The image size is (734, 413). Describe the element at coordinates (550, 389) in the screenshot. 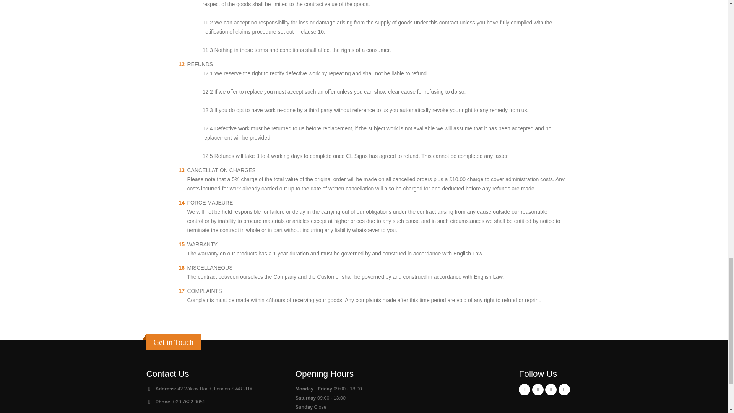

I see `Twitter` at that location.